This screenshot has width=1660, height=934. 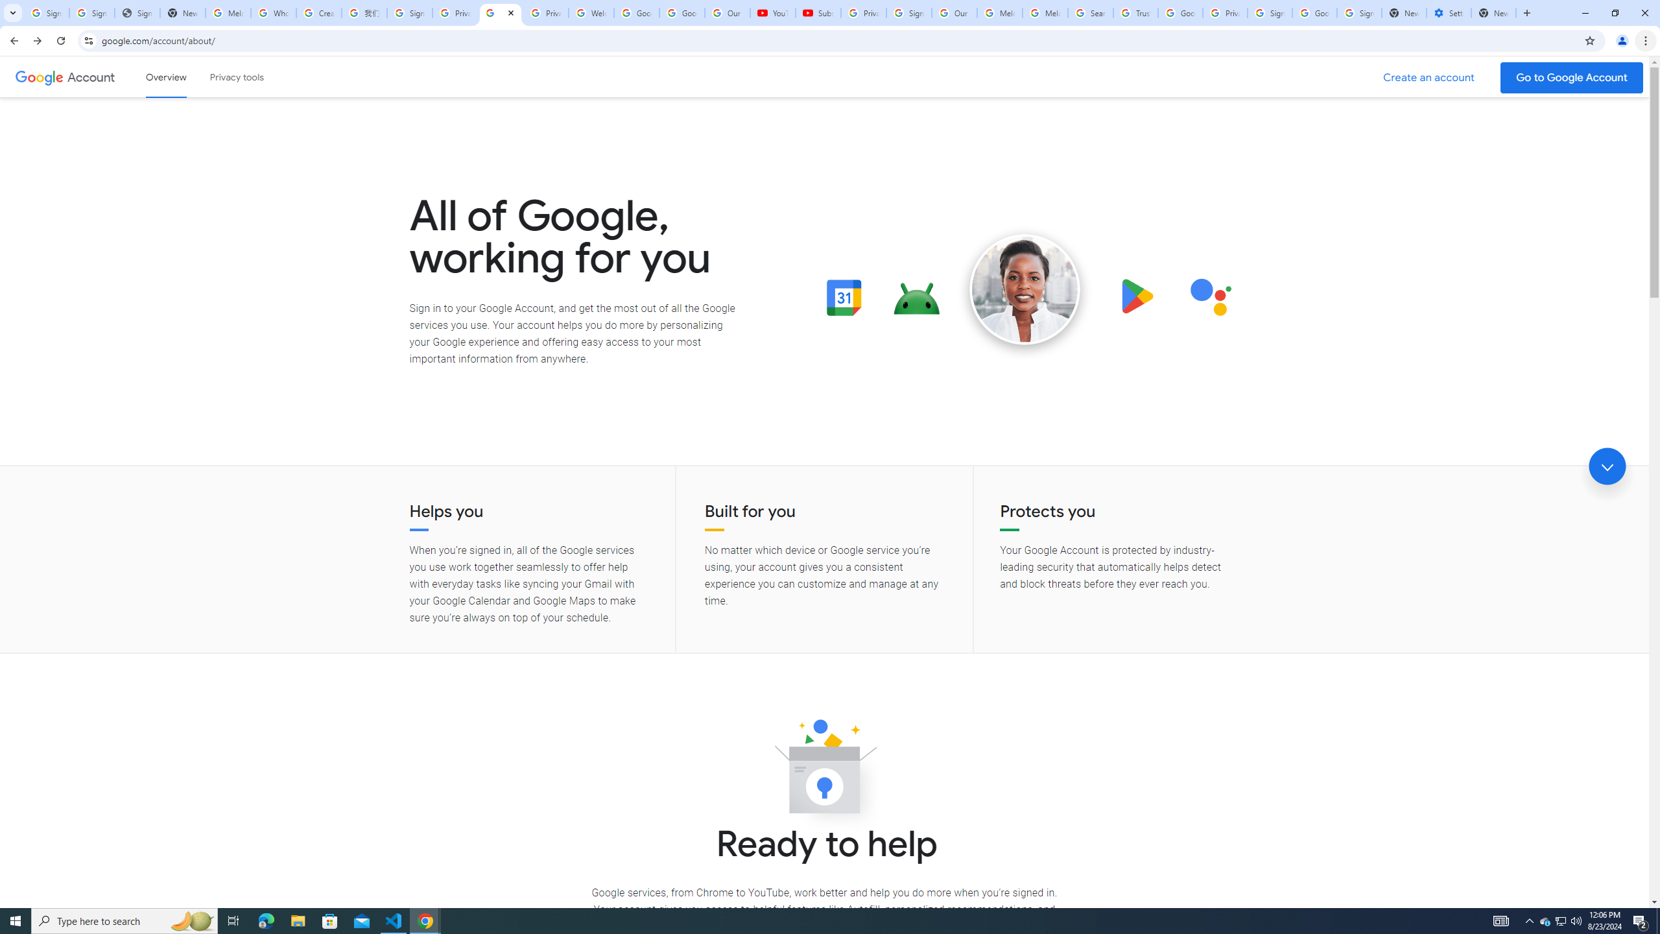 I want to click on Ready to help, so click(x=824, y=771).